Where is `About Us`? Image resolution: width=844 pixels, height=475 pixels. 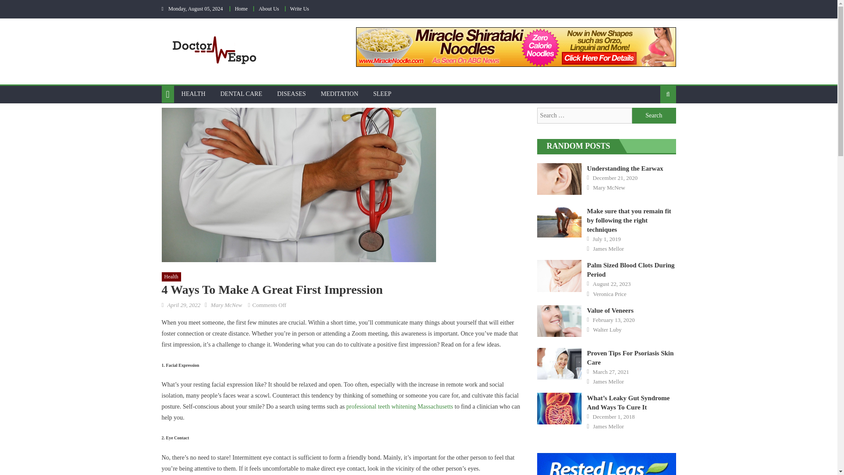
About Us is located at coordinates (268, 9).